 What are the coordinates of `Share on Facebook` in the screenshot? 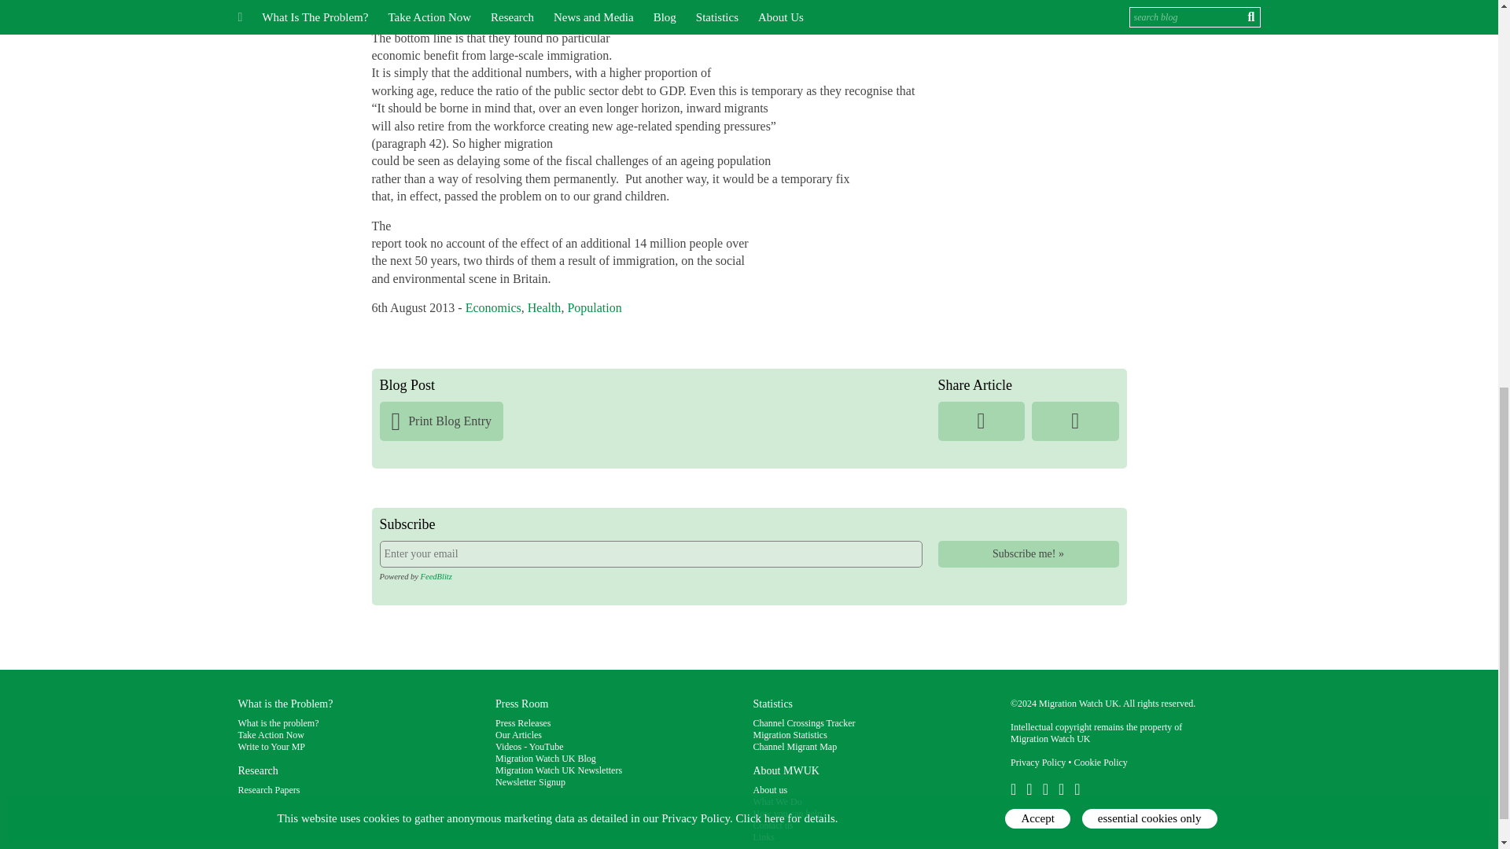 It's located at (980, 421).